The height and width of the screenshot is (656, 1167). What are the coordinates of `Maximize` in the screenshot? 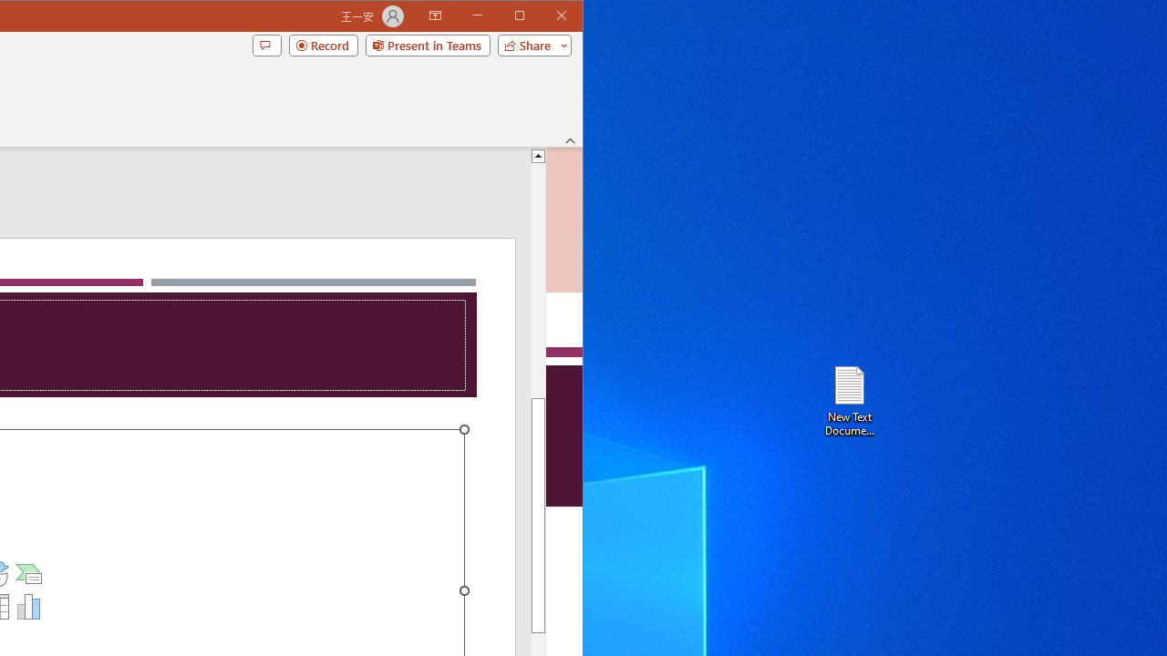 It's located at (545, 16).